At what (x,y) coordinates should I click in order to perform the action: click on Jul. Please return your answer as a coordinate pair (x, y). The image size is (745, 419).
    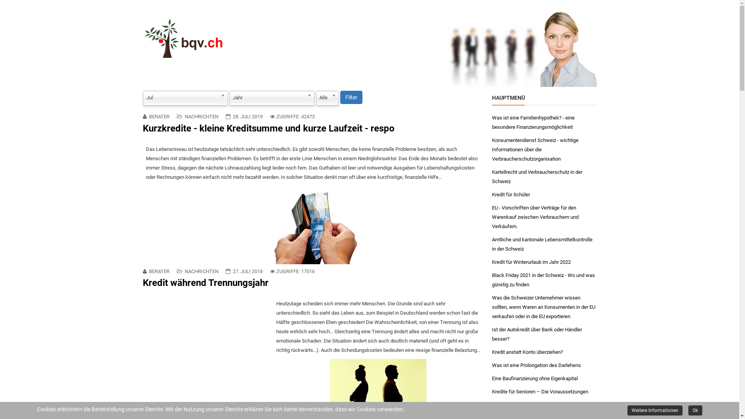
    Looking at the image, I should click on (185, 97).